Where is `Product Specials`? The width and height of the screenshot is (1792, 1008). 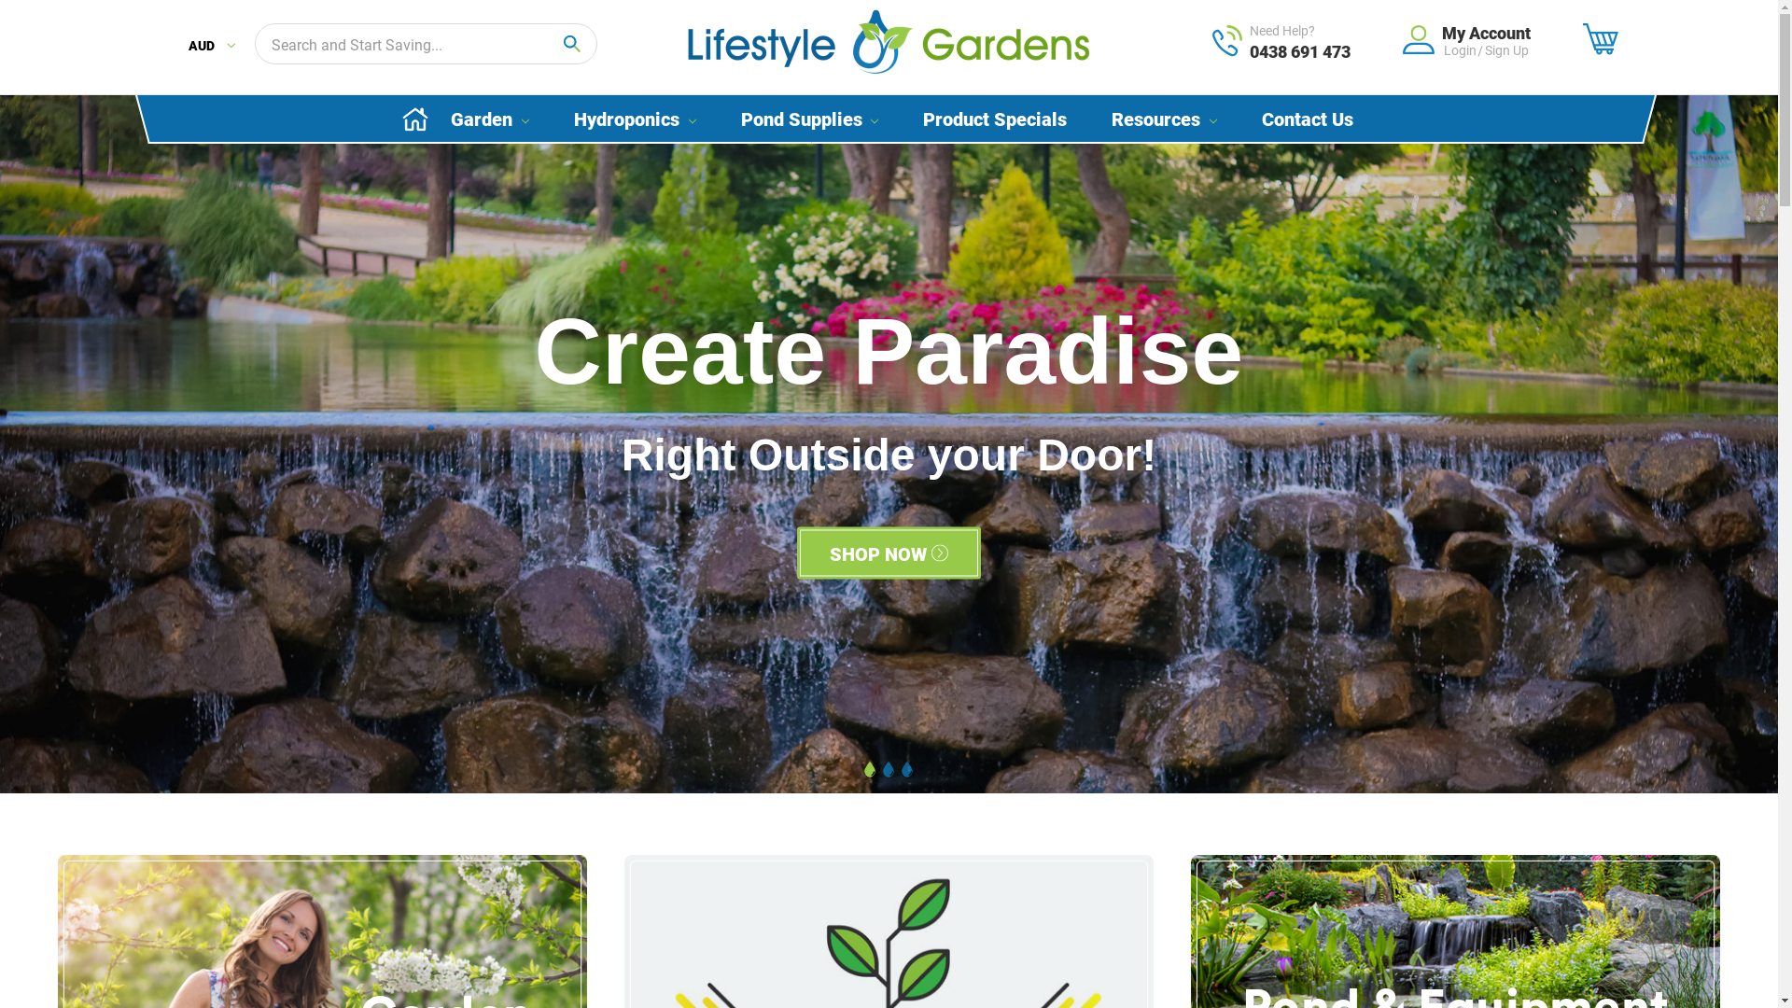 Product Specials is located at coordinates (995, 119).